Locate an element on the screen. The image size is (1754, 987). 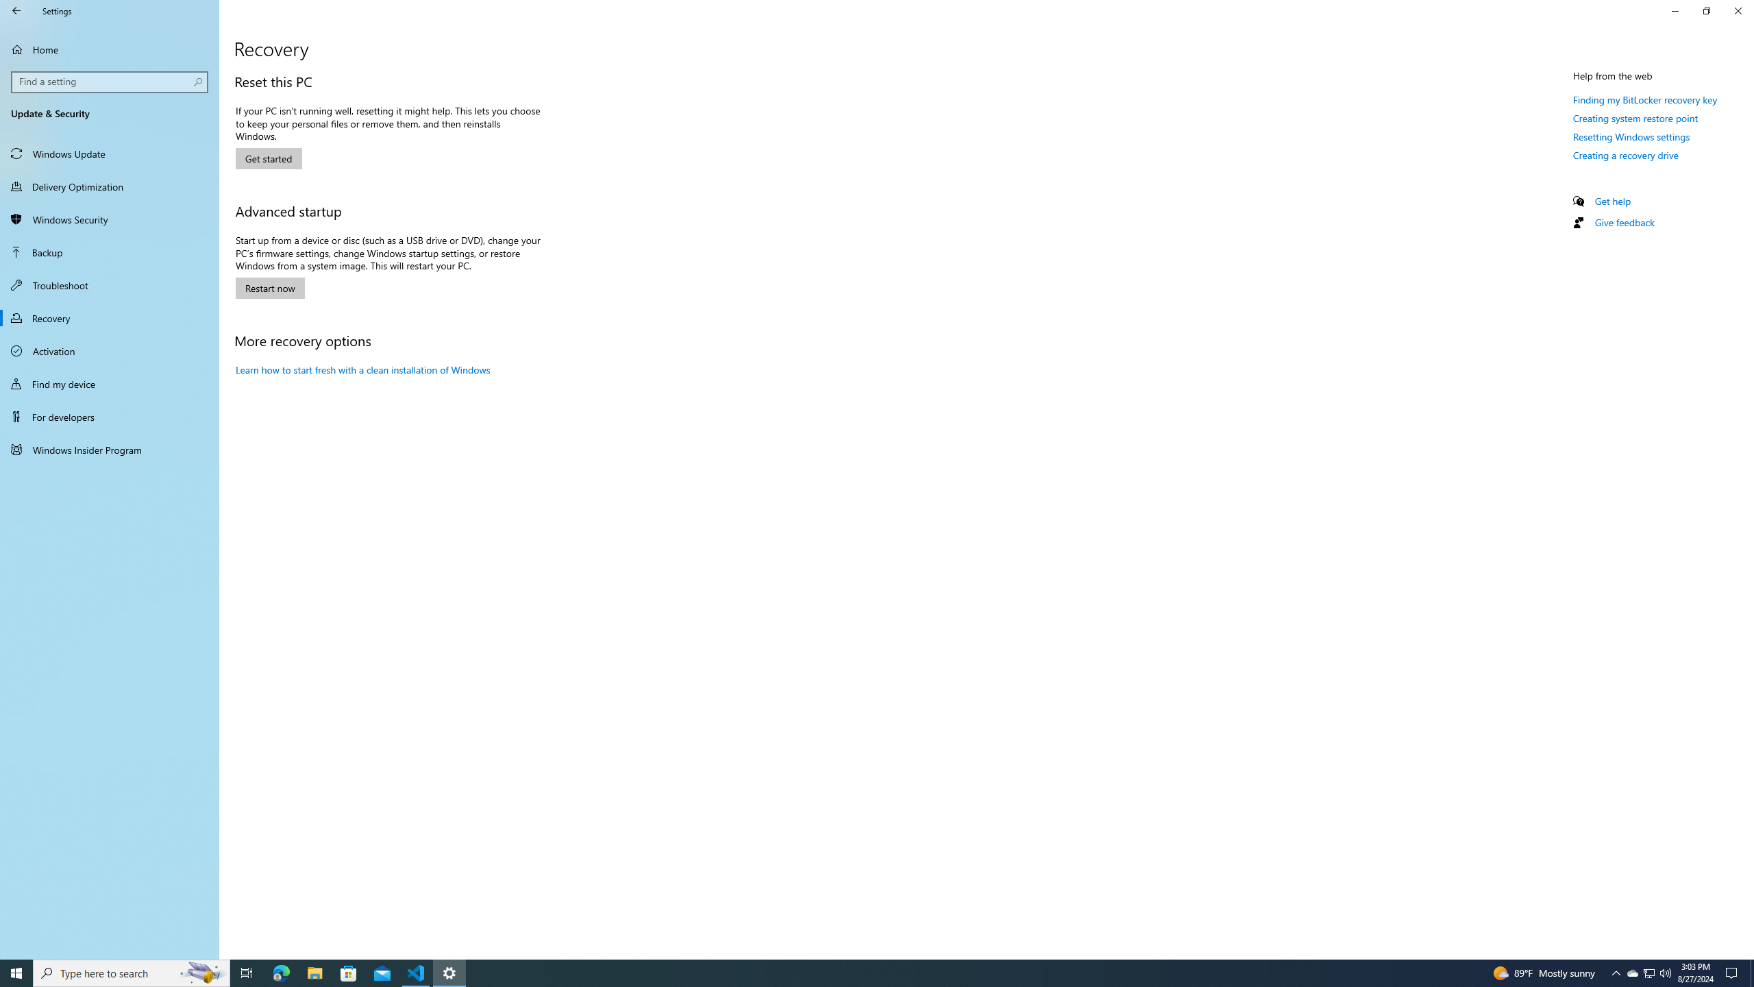
Close Settings is located at coordinates (1738, 11).